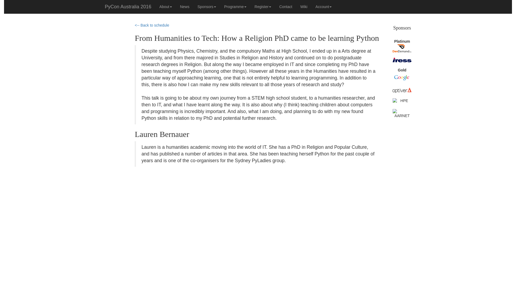 This screenshot has height=290, width=516. I want to click on Optiver, so click(402, 90).